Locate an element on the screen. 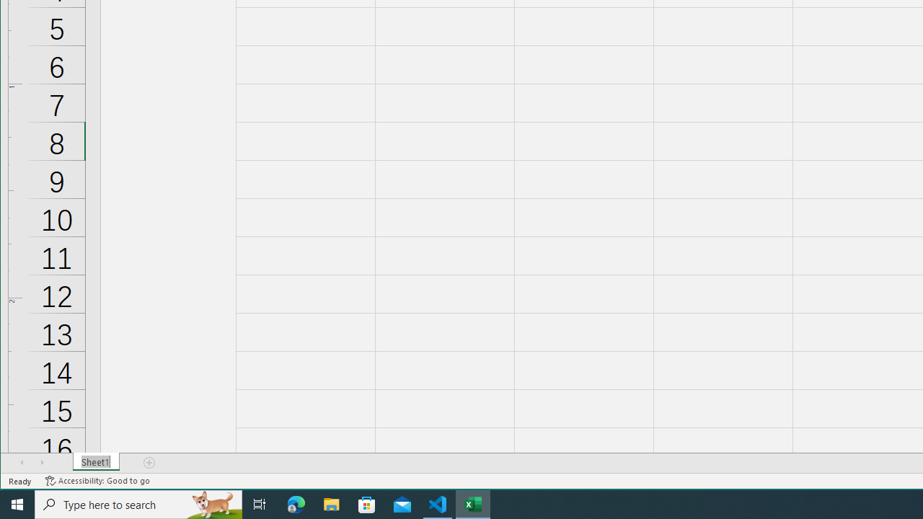  Microsoft Edge is located at coordinates (296, 505).